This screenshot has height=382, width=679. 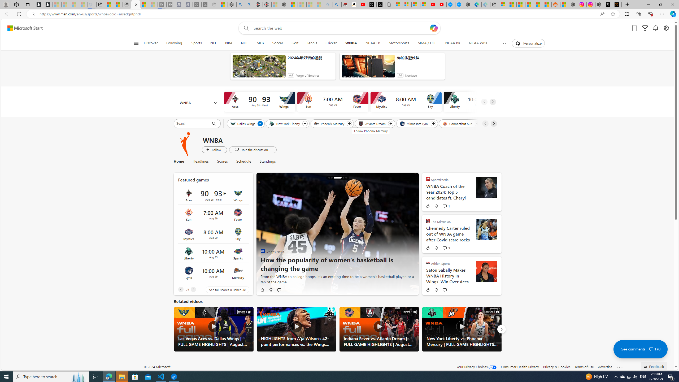 I want to click on Scripps News, so click(x=263, y=251).